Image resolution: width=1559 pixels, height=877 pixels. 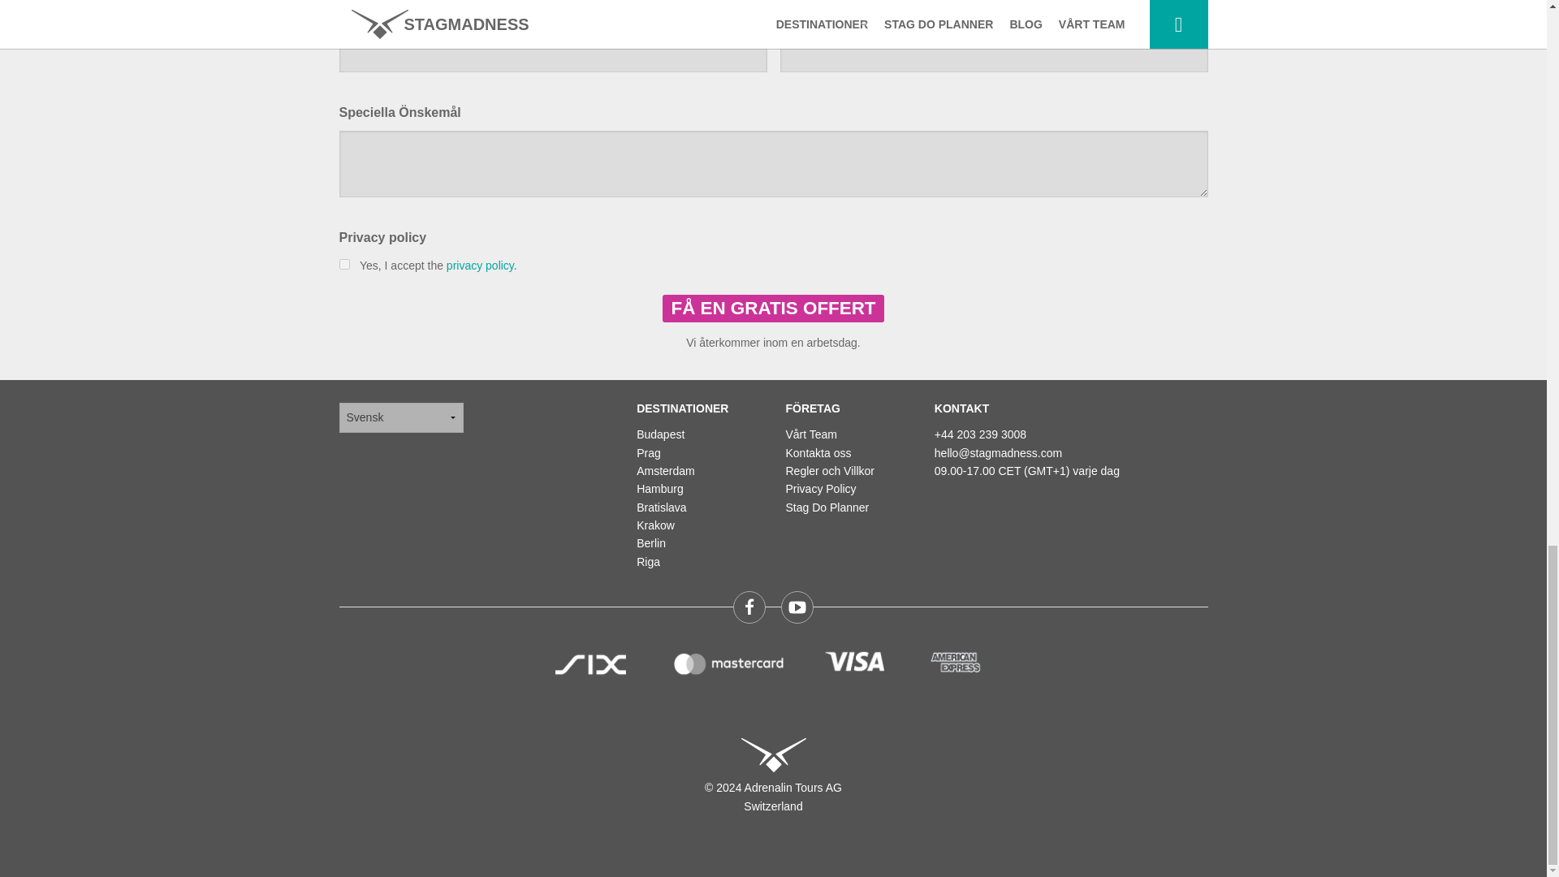 What do you see at coordinates (666, 471) in the screenshot?
I see `Amsterdam` at bounding box center [666, 471].